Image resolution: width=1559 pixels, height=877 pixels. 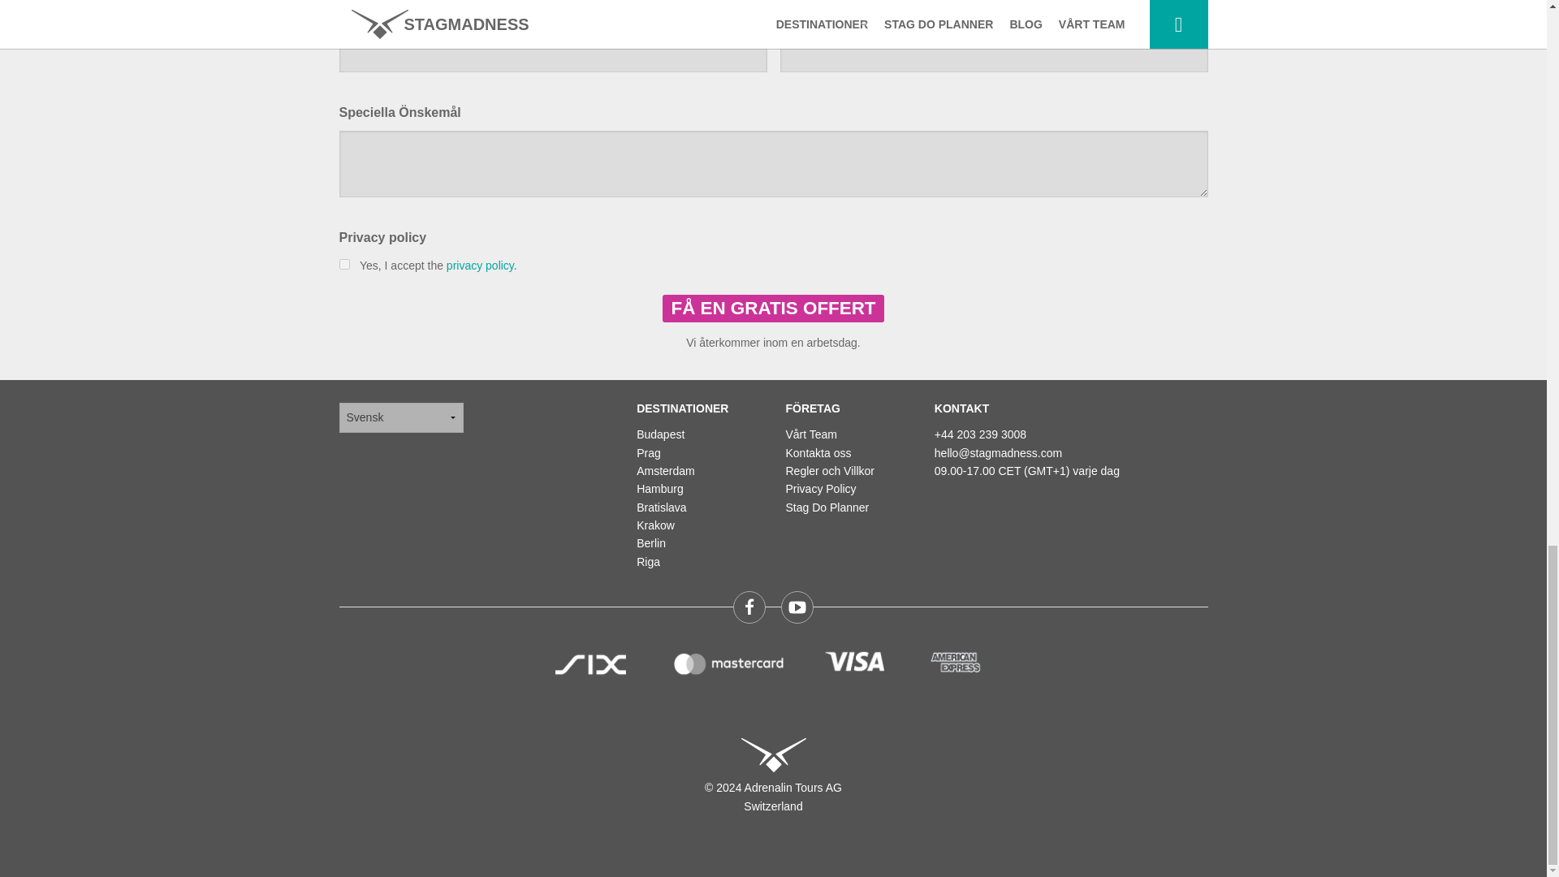 What do you see at coordinates (666, 471) in the screenshot?
I see `Amsterdam` at bounding box center [666, 471].